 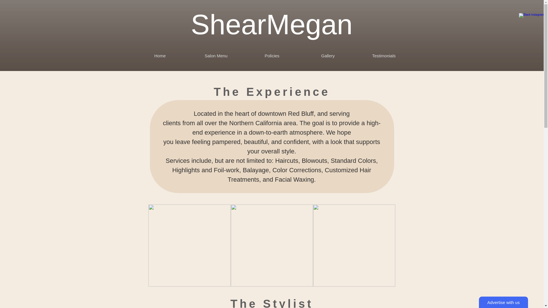 What do you see at coordinates (190, 246) in the screenshot?
I see `1FDB2B5A-61C5-40A7-936D-00217FFAB892.JPG` at bounding box center [190, 246].